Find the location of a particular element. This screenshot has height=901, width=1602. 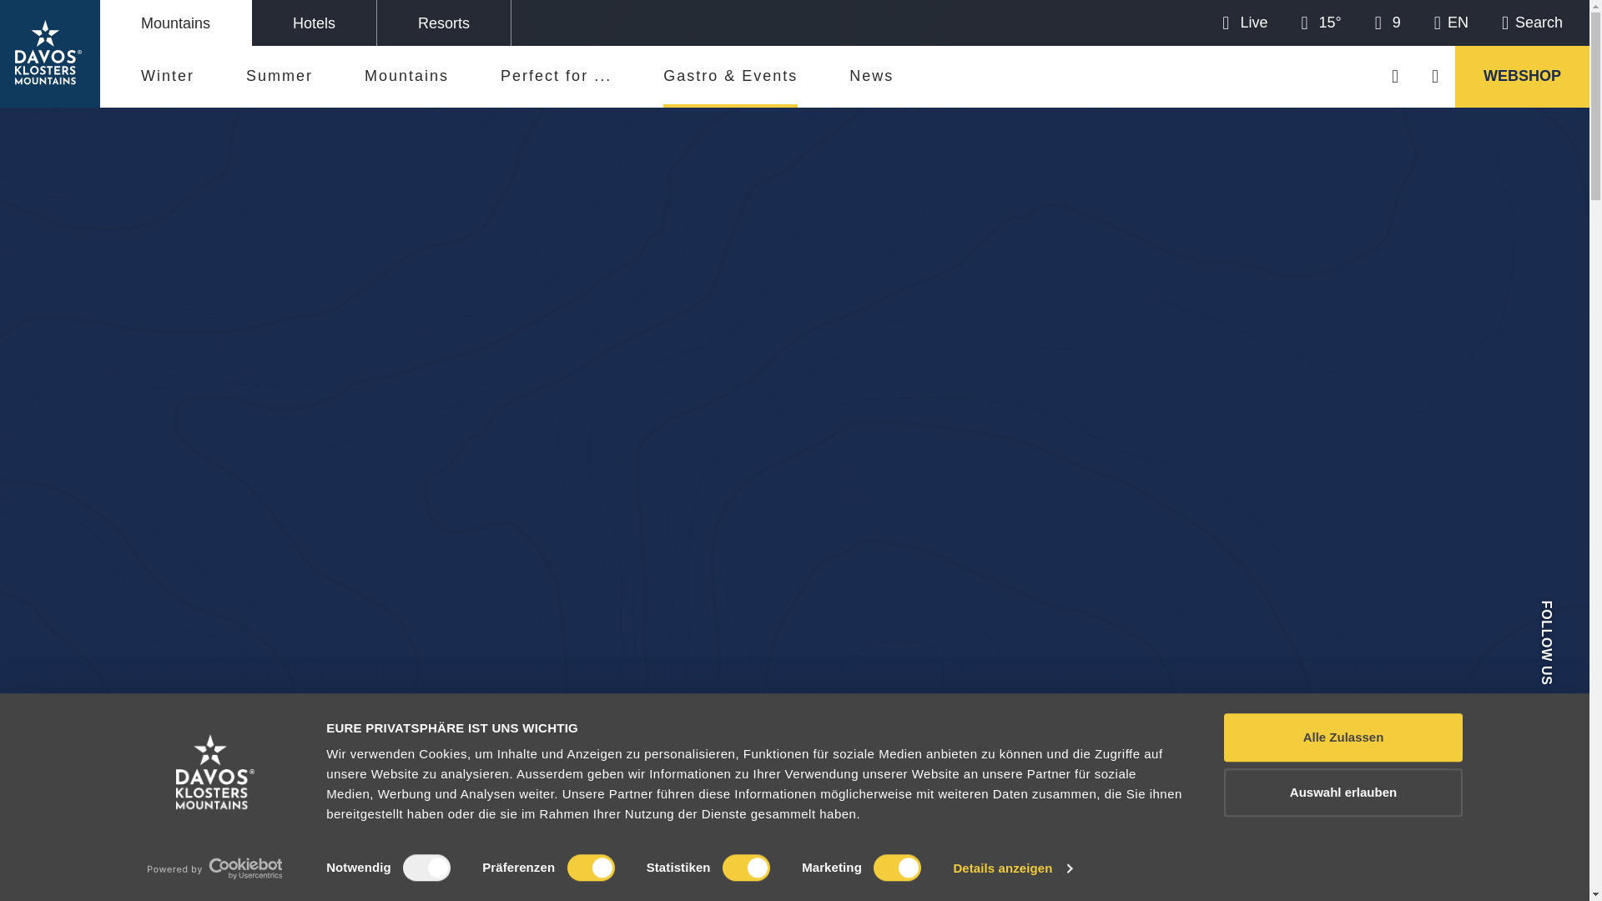

Davo Klosters Mountains Logo is located at coordinates (49, 53).